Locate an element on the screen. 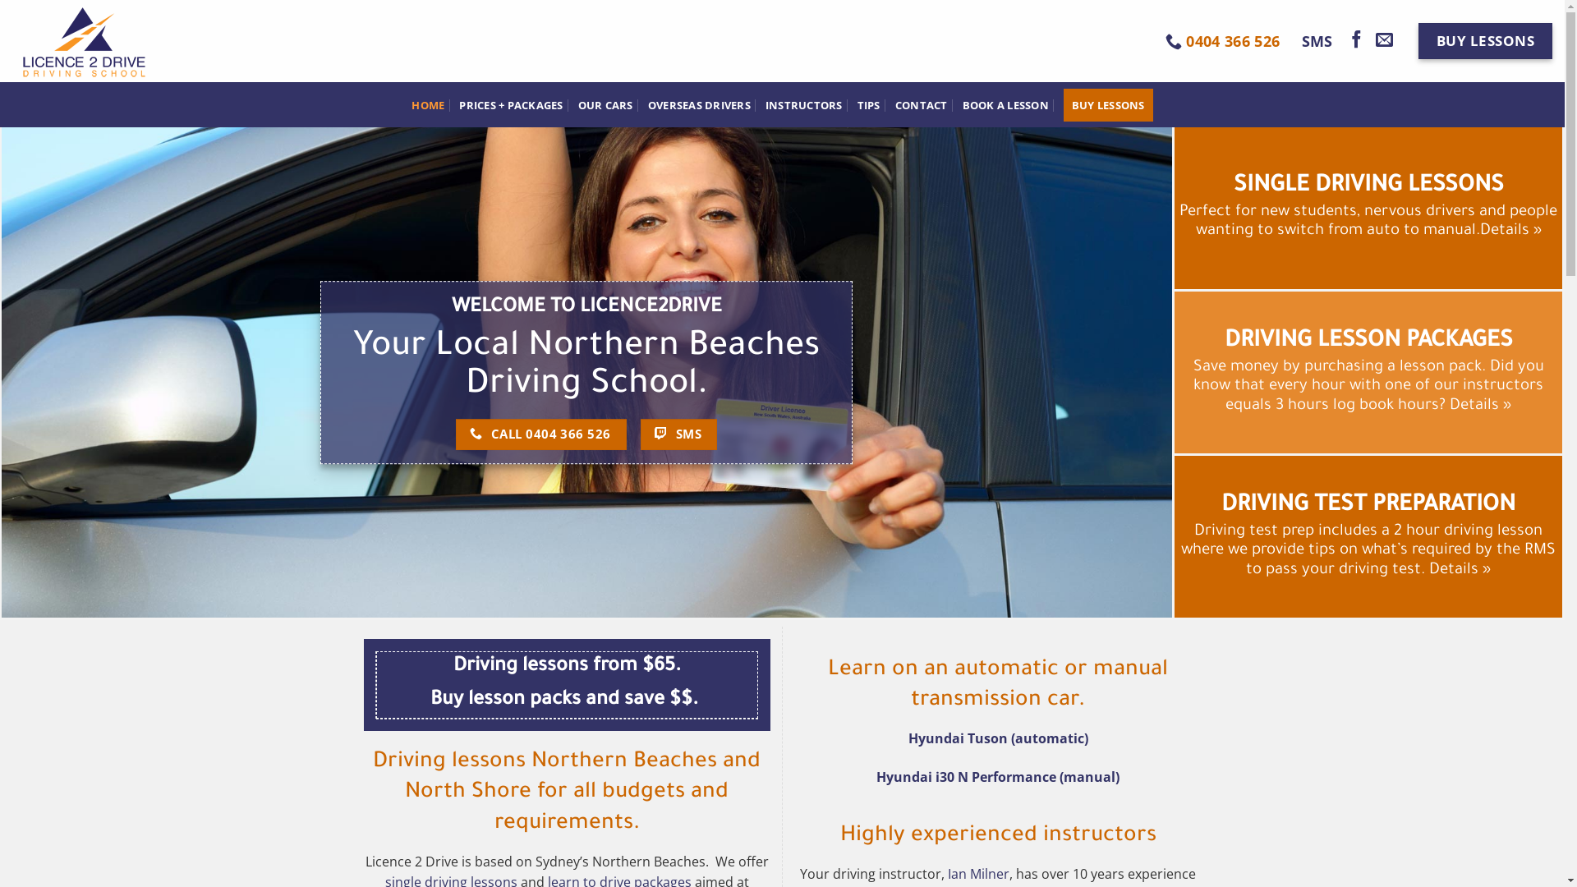 The width and height of the screenshot is (1577, 887). Hyundai i30 N Performance (manual) is located at coordinates (998, 777).